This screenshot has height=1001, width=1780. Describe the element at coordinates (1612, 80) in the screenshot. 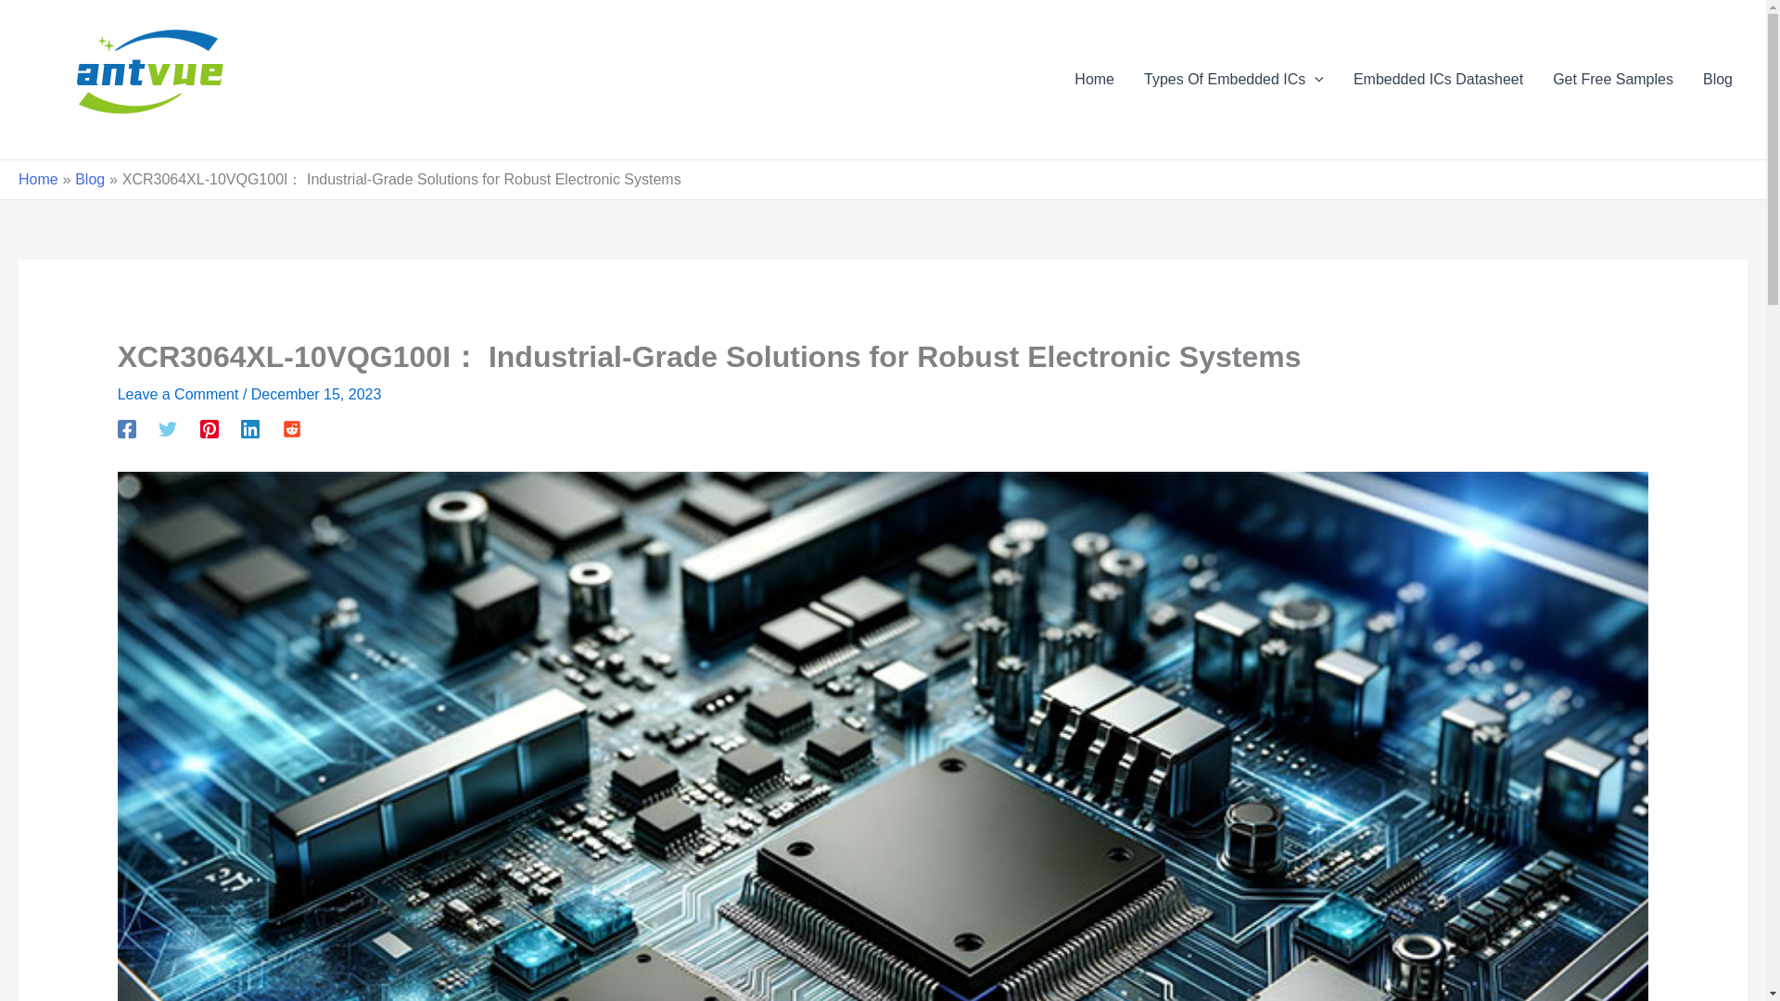

I see `Get Free Samples` at that location.